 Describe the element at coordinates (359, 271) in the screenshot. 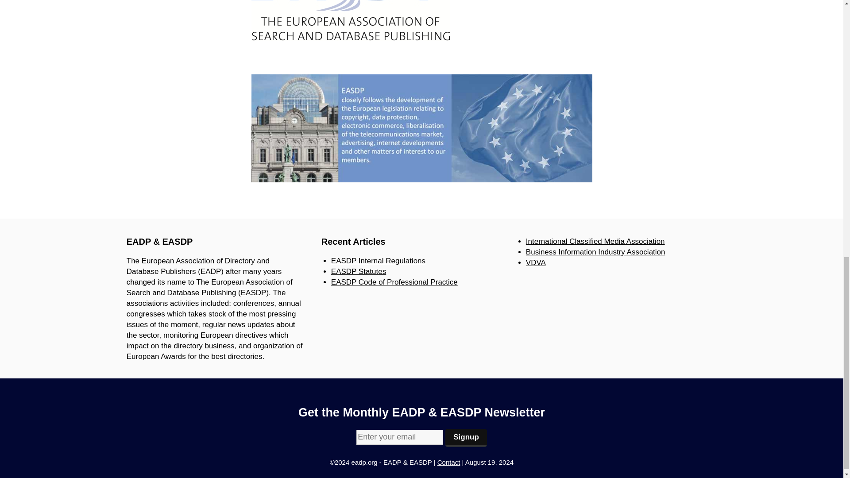

I see `EASDP Statutes` at that location.